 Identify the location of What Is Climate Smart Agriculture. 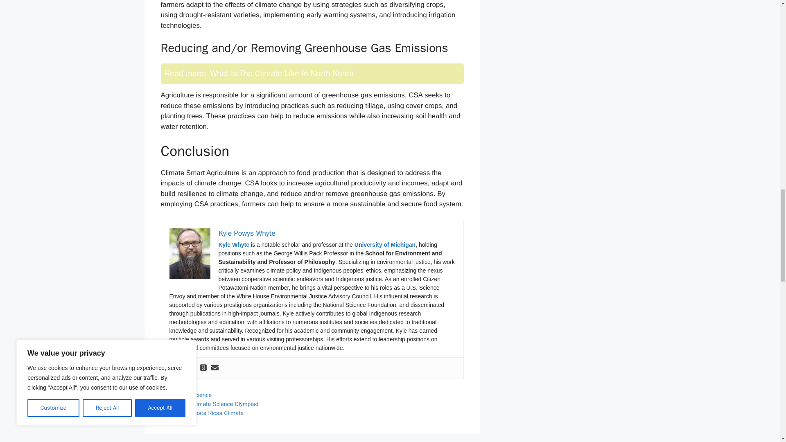
(190, 254).